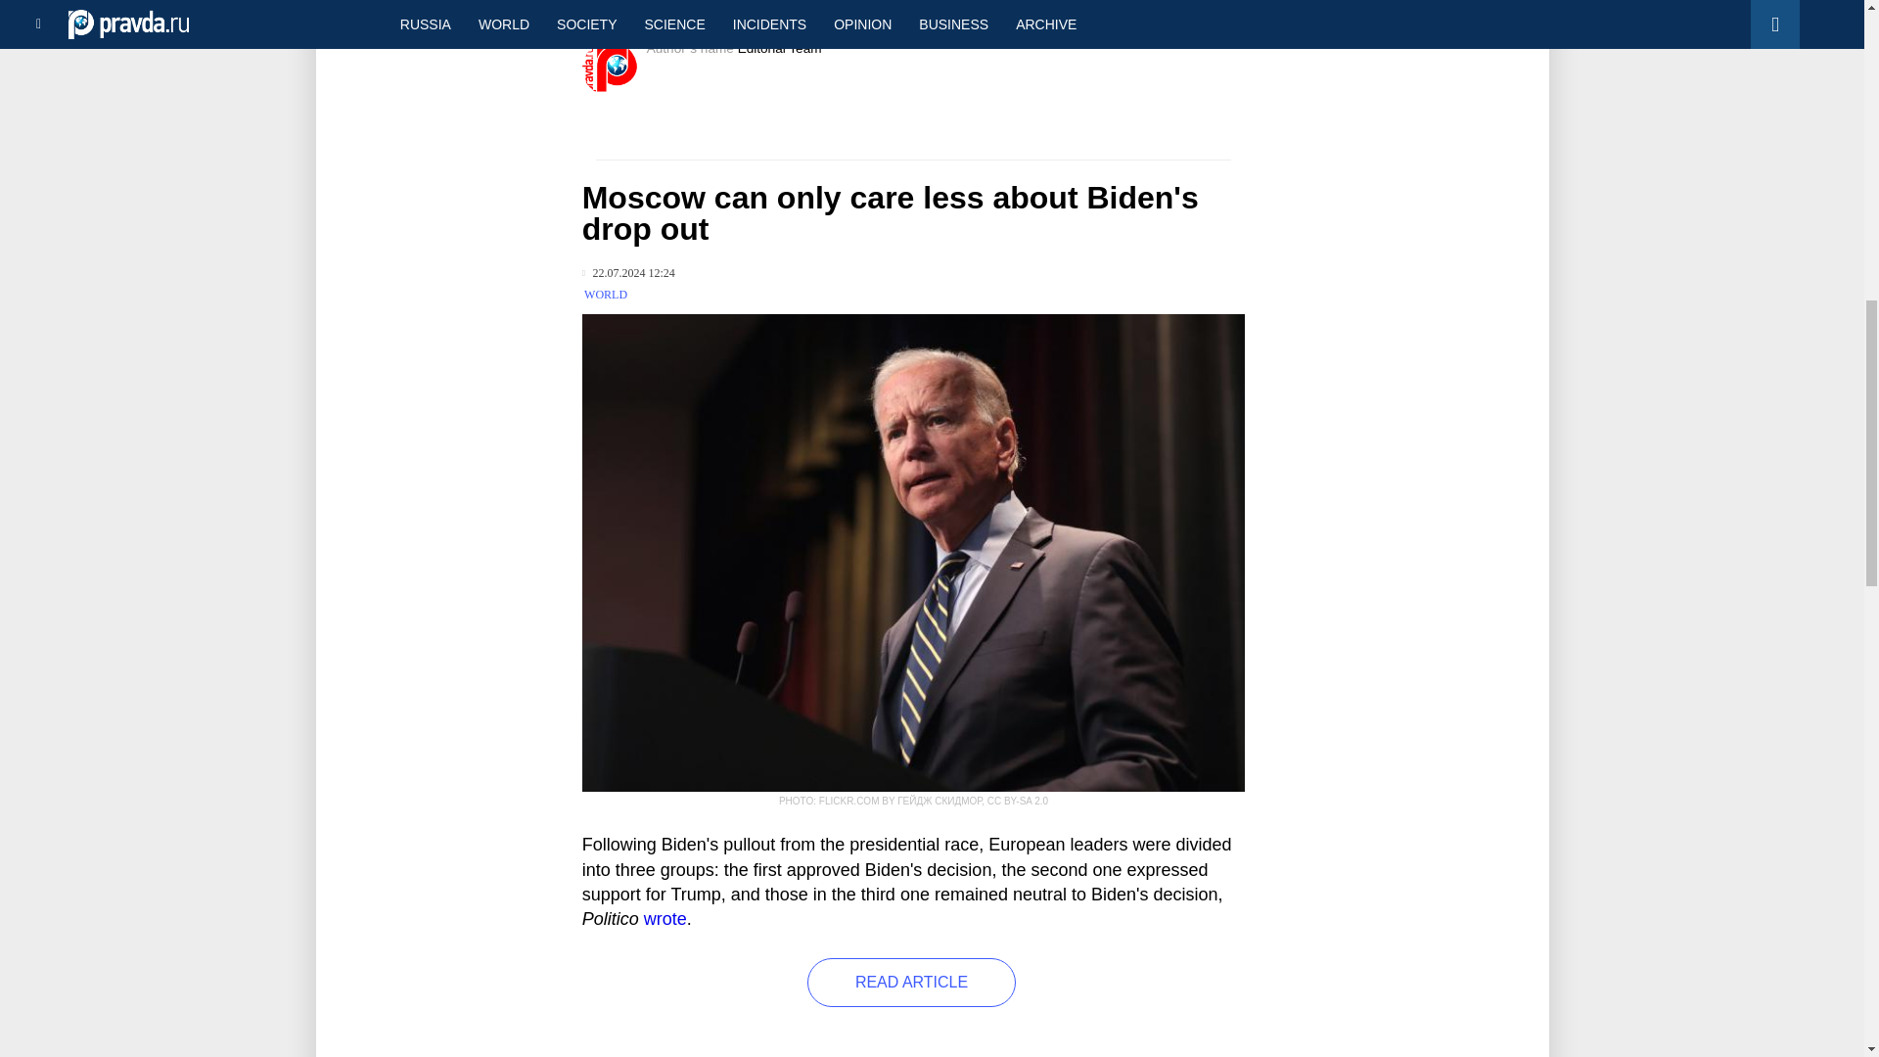 The height and width of the screenshot is (1057, 1879). Describe the element at coordinates (842, 6) in the screenshot. I see `Telegram channel` at that location.